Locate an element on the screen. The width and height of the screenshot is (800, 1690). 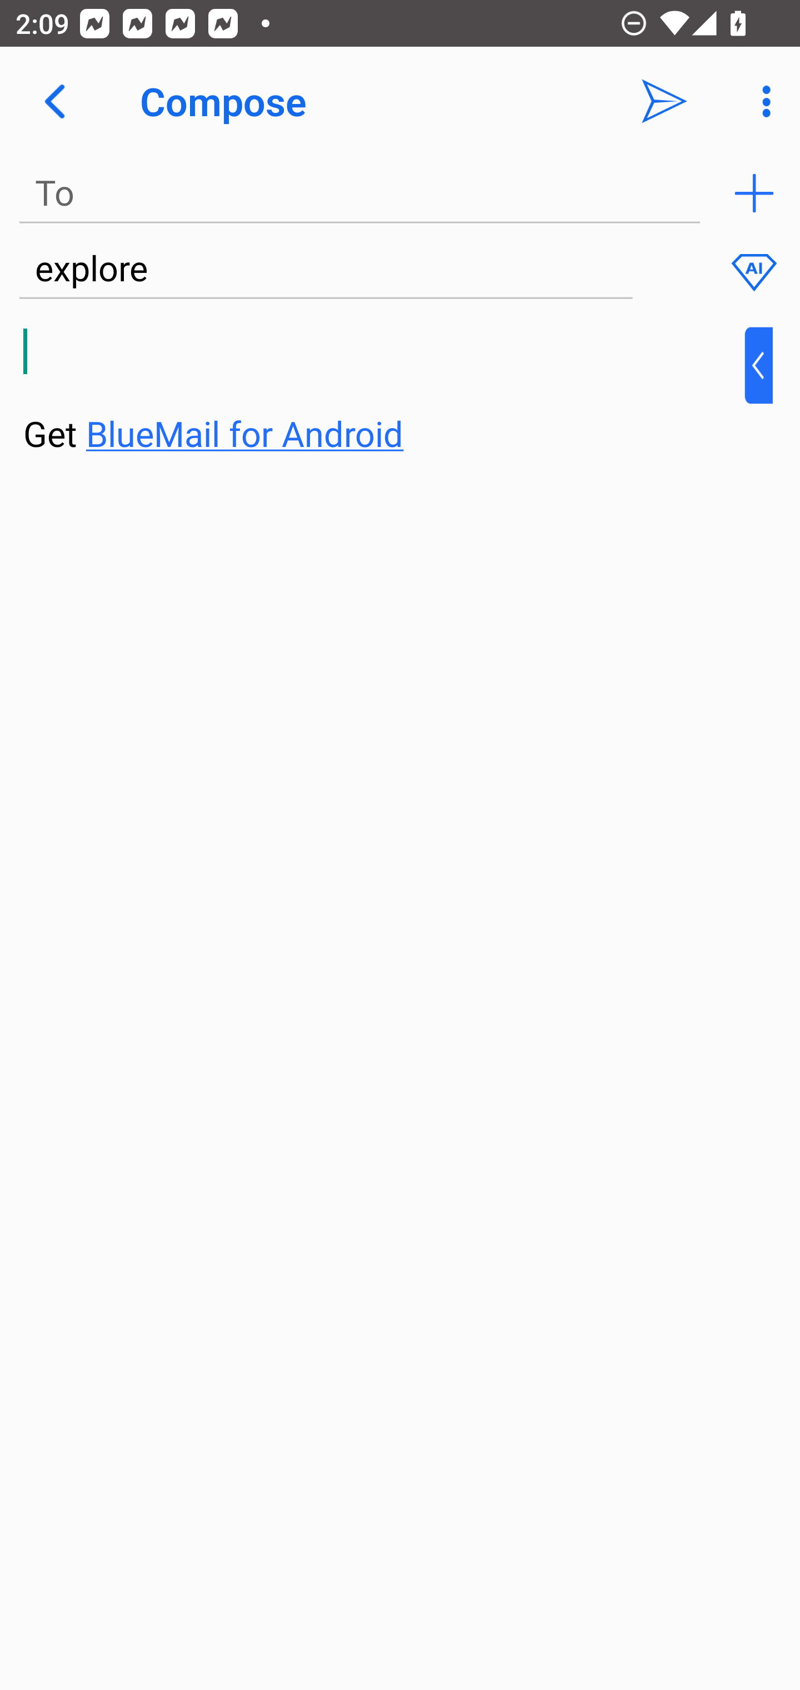
Add recipient (To) is located at coordinates (754, 193).